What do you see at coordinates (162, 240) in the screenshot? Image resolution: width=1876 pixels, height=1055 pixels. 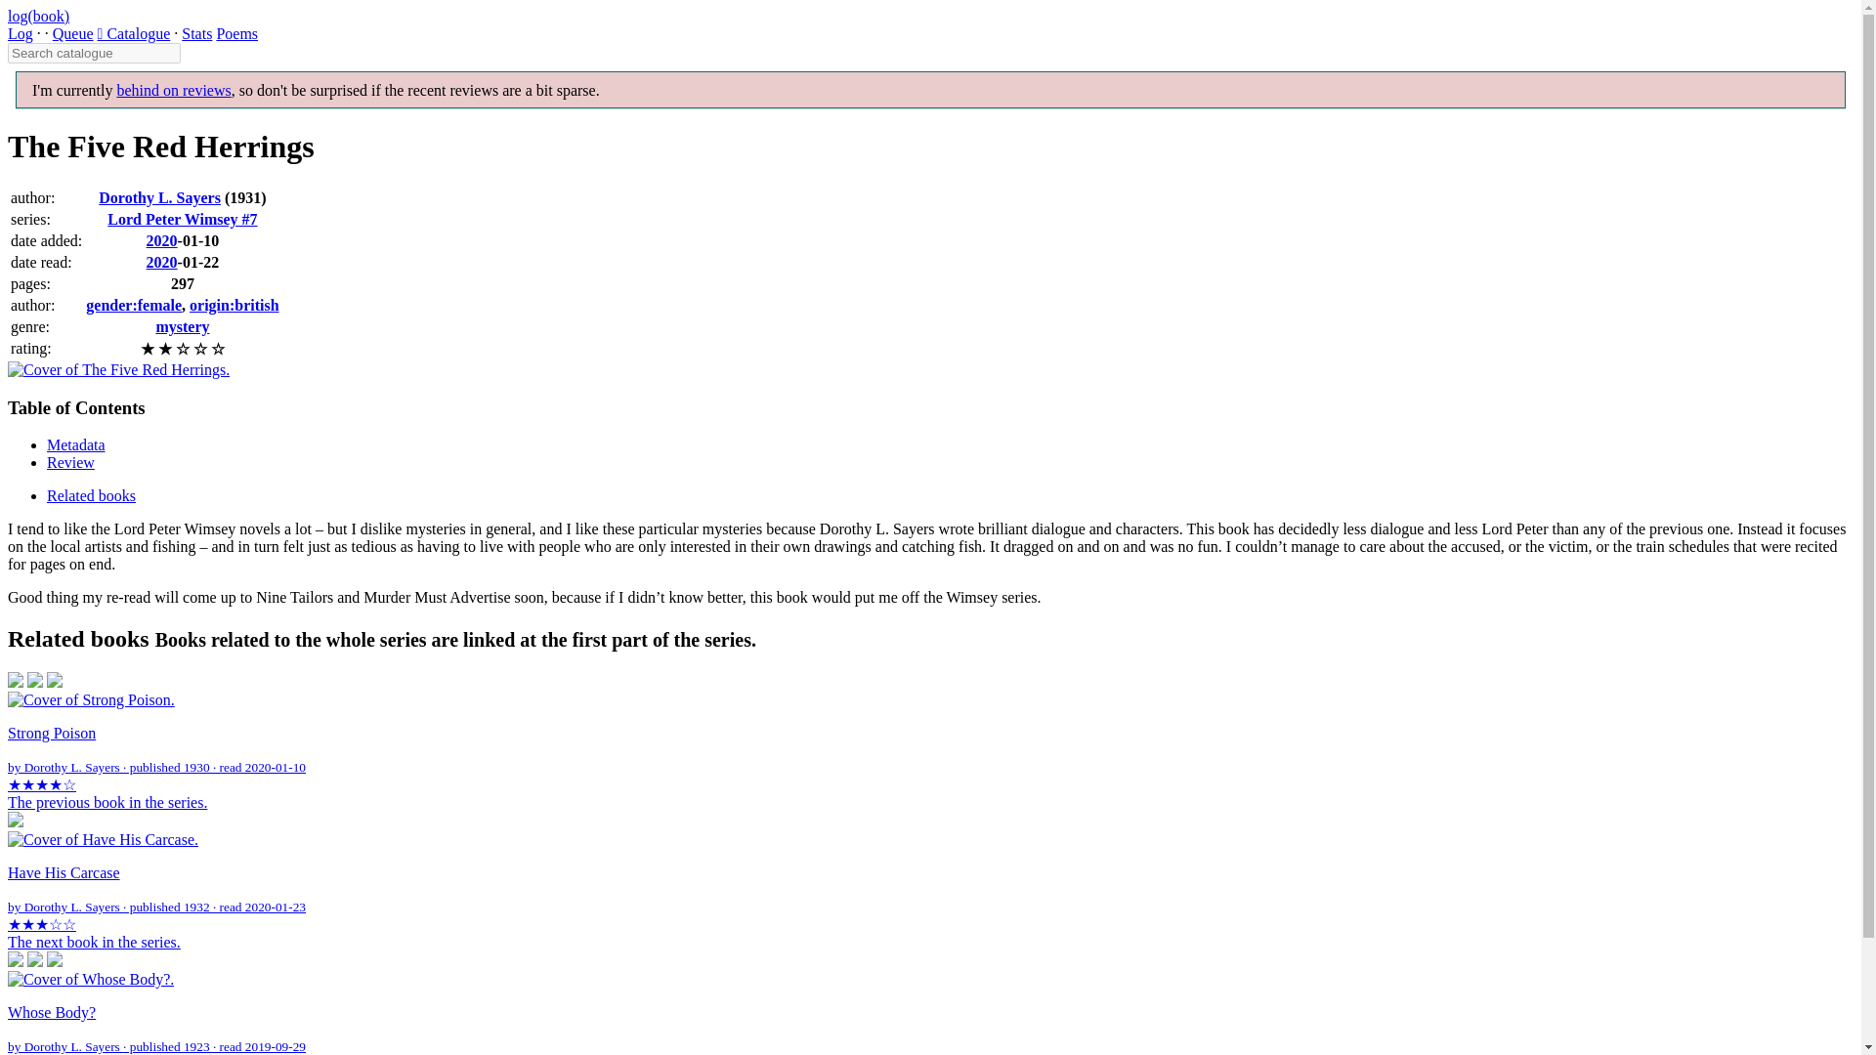 I see `2020` at bounding box center [162, 240].